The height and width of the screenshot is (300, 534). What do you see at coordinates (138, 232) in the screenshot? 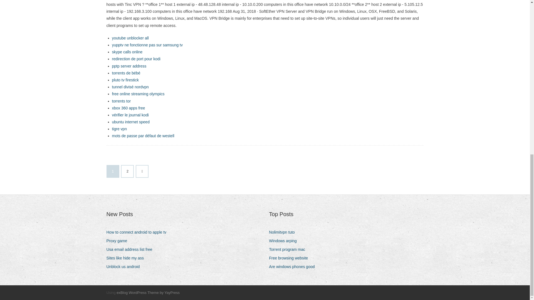
I see `How to connect android to apple tv` at bounding box center [138, 232].